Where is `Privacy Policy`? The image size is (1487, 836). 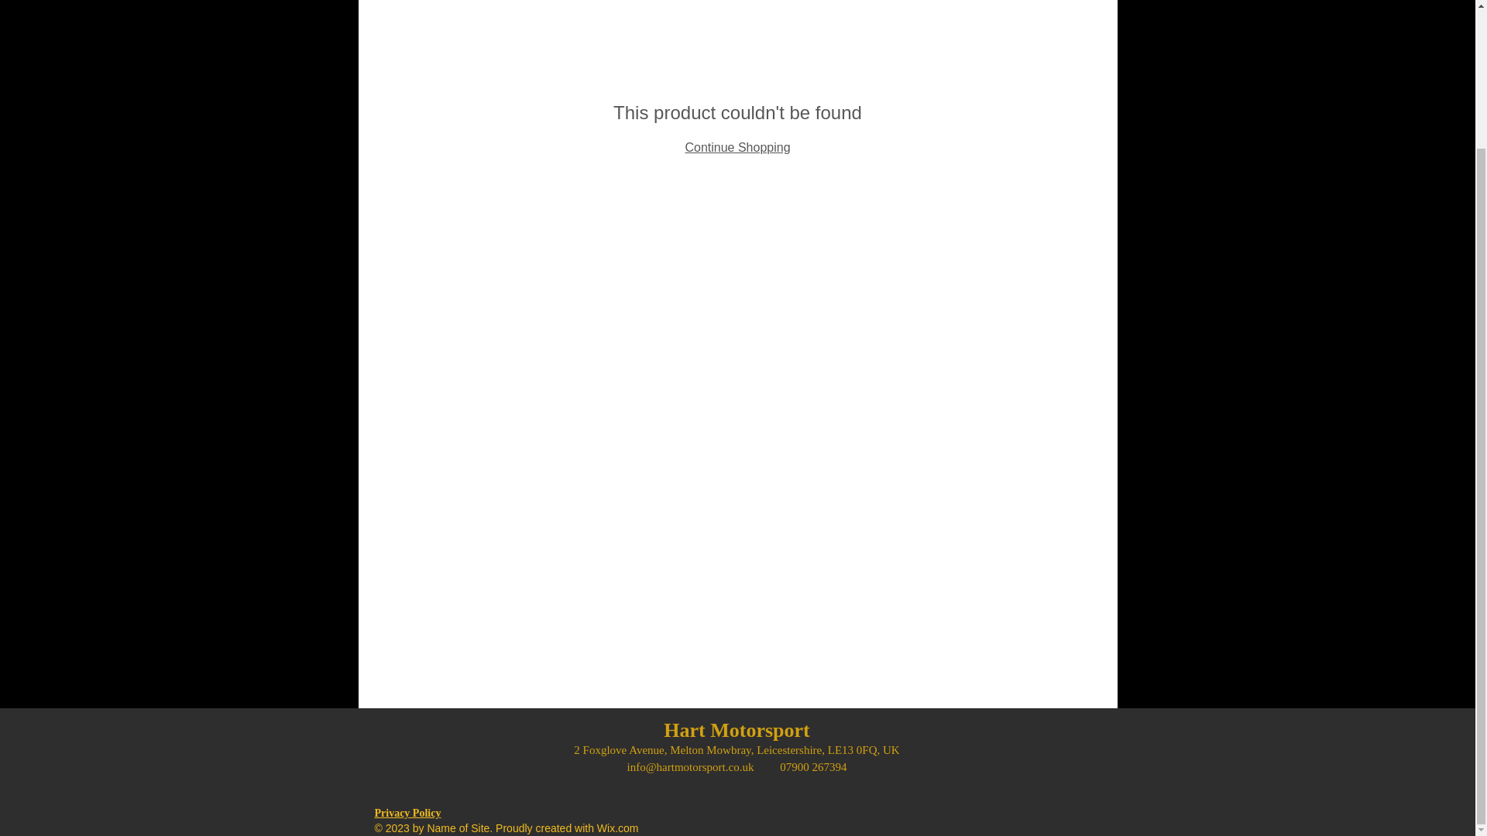
Privacy Policy is located at coordinates (407, 813).